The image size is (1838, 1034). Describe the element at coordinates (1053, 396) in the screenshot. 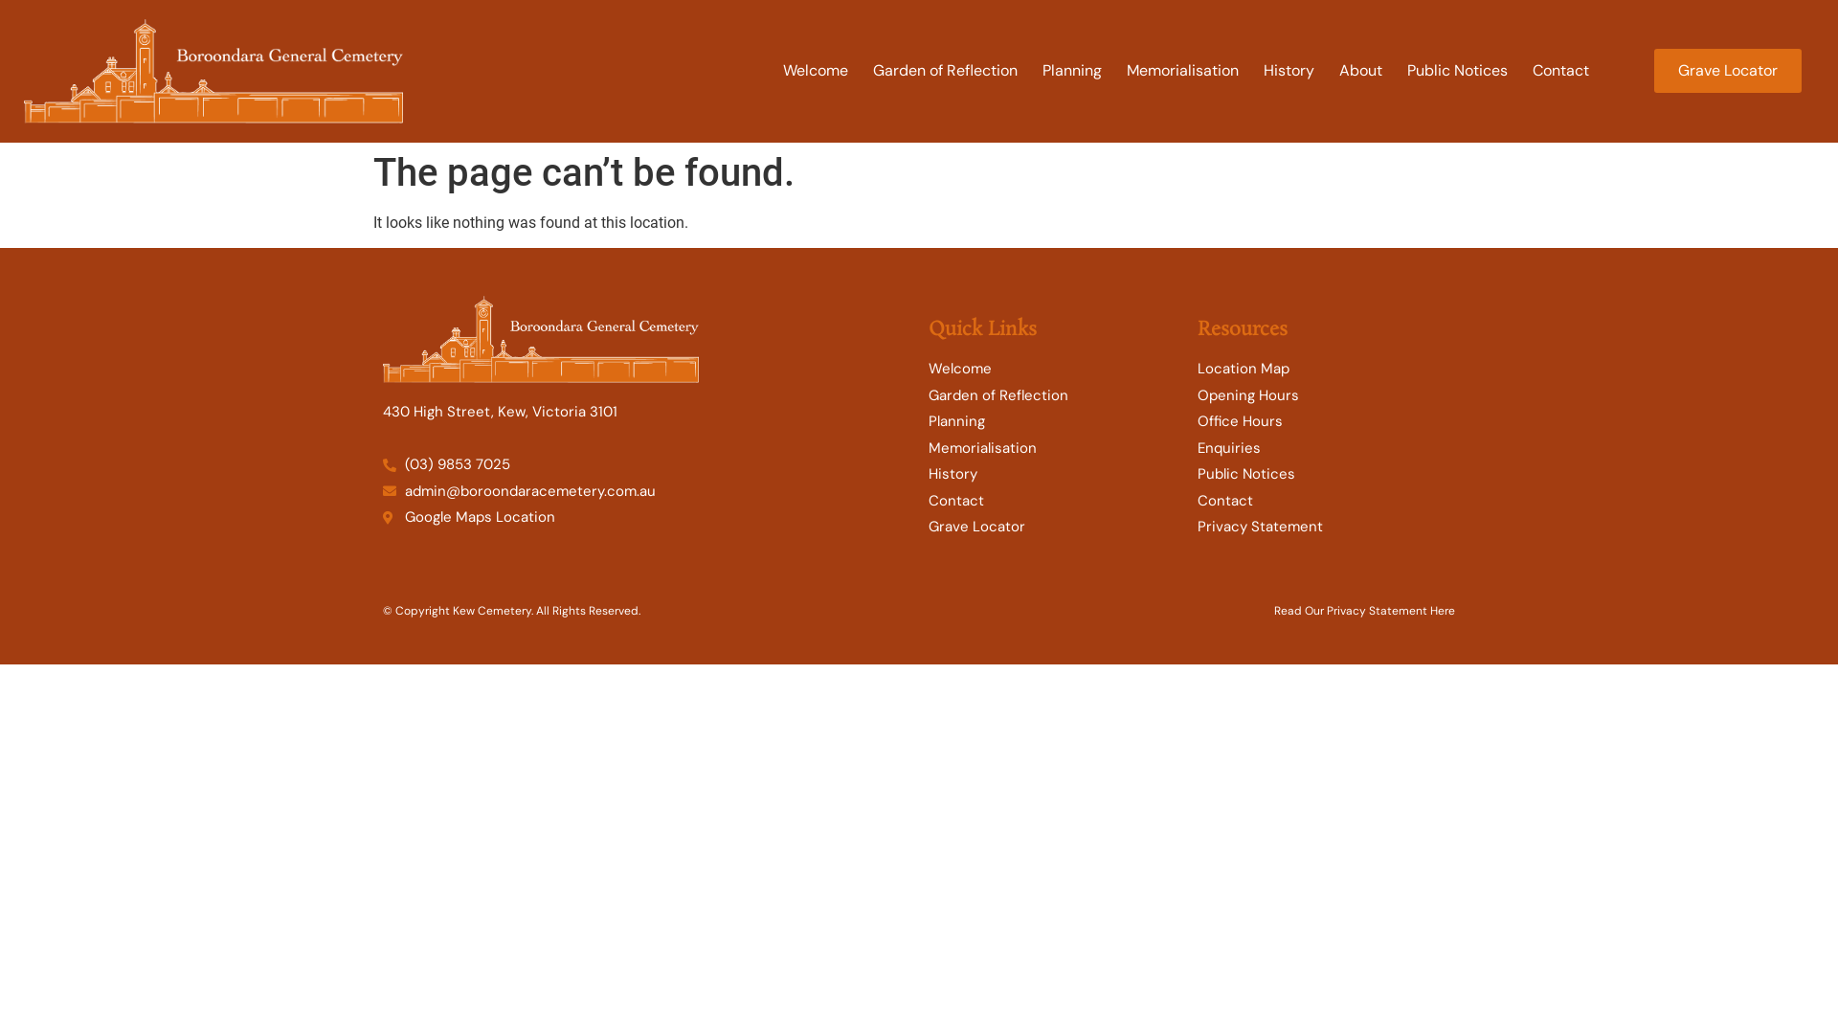

I see `Garden of Reflection` at that location.